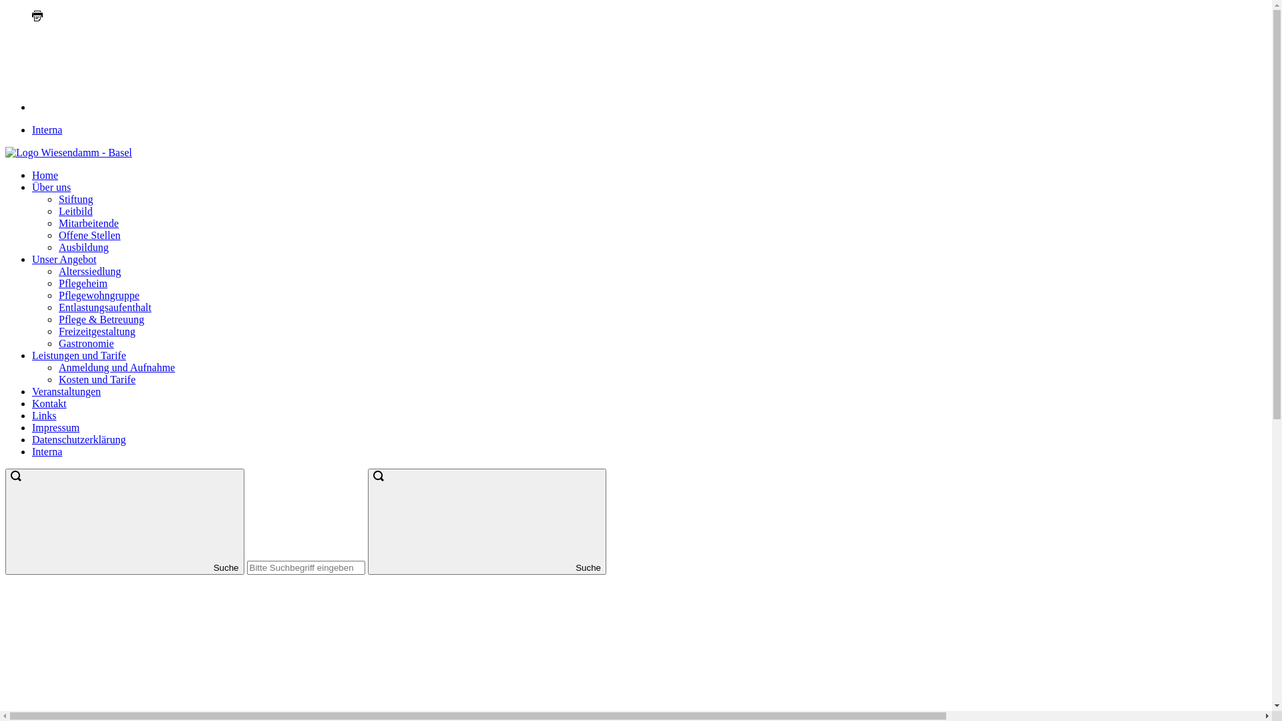 Image resolution: width=1282 pixels, height=721 pixels. Describe the element at coordinates (125, 522) in the screenshot. I see `Suche` at that location.